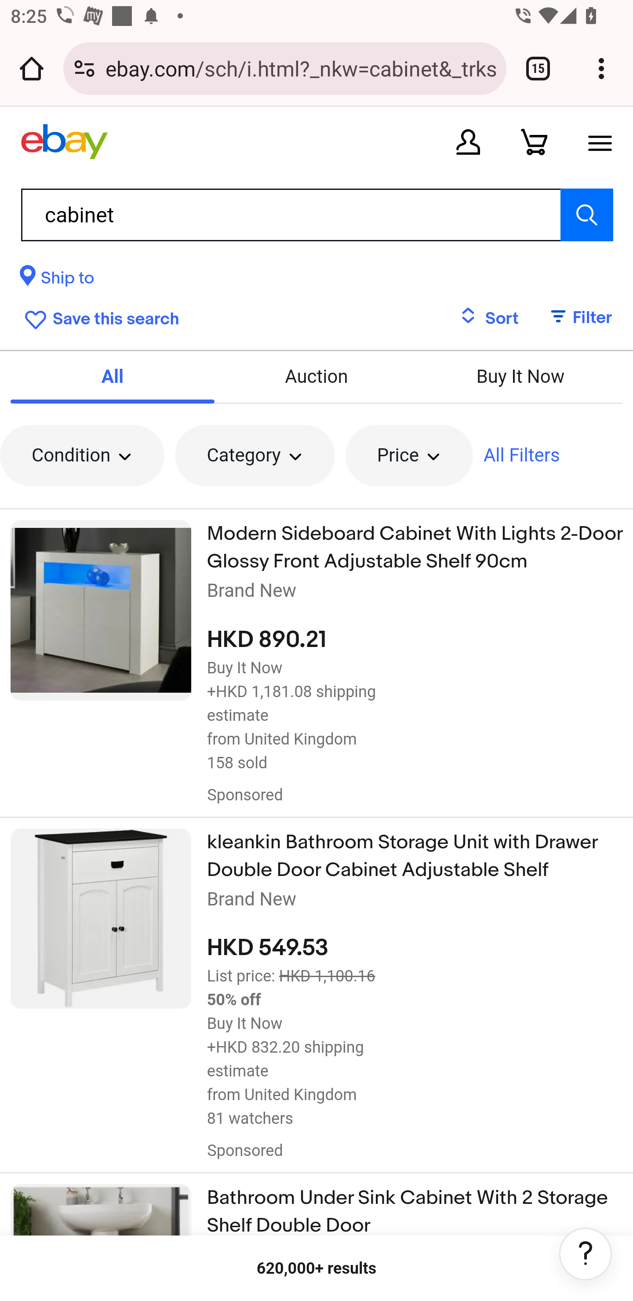  What do you see at coordinates (520, 376) in the screenshot?
I see `Buy It Now` at bounding box center [520, 376].